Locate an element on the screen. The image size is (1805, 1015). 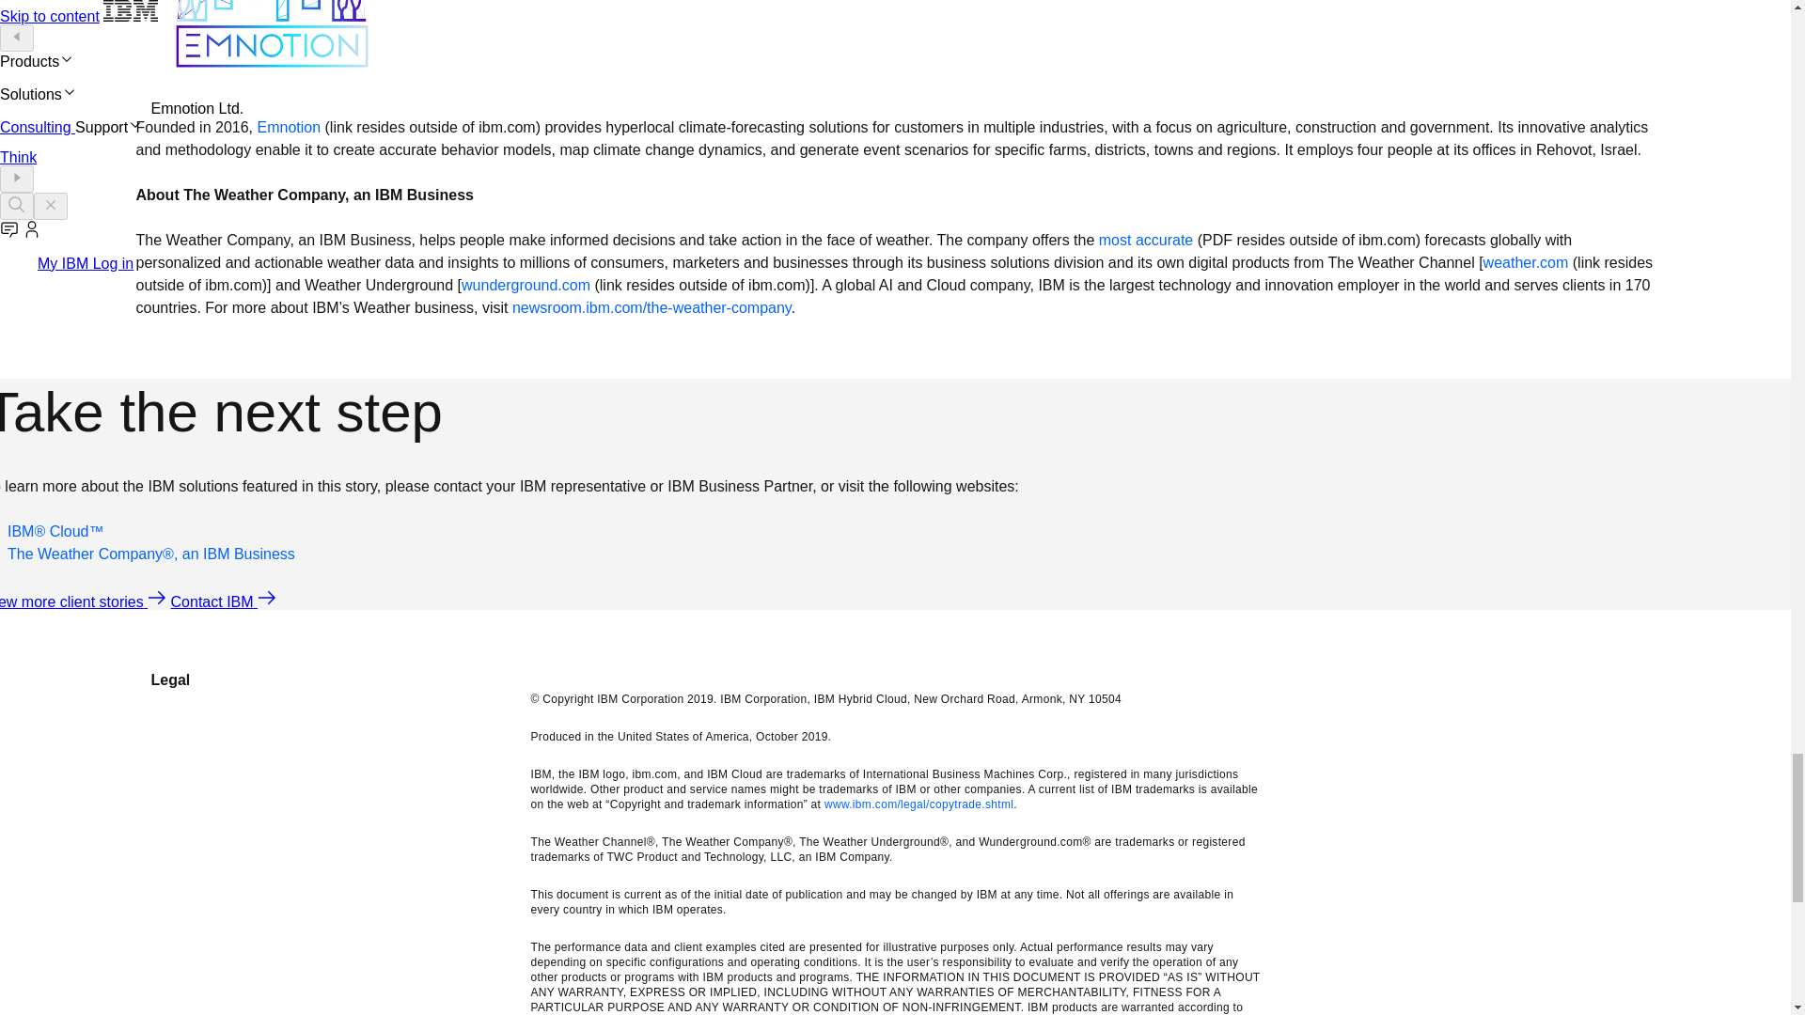
weather.com is located at coordinates (1526, 263).